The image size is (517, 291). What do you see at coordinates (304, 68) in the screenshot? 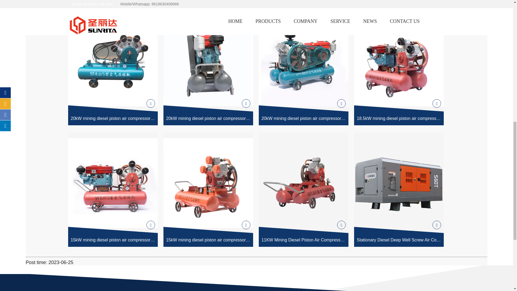
I see `20kW mining diesel piston air compressor 2V4.0-5` at bounding box center [304, 68].